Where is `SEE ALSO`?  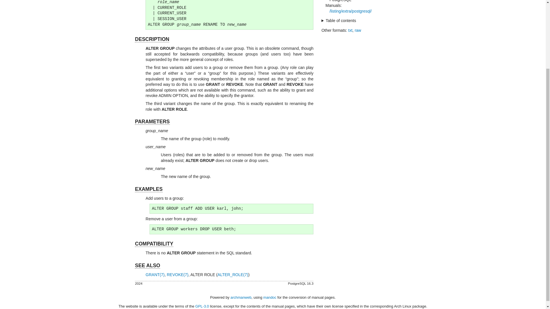 SEE ALSO is located at coordinates (147, 266).